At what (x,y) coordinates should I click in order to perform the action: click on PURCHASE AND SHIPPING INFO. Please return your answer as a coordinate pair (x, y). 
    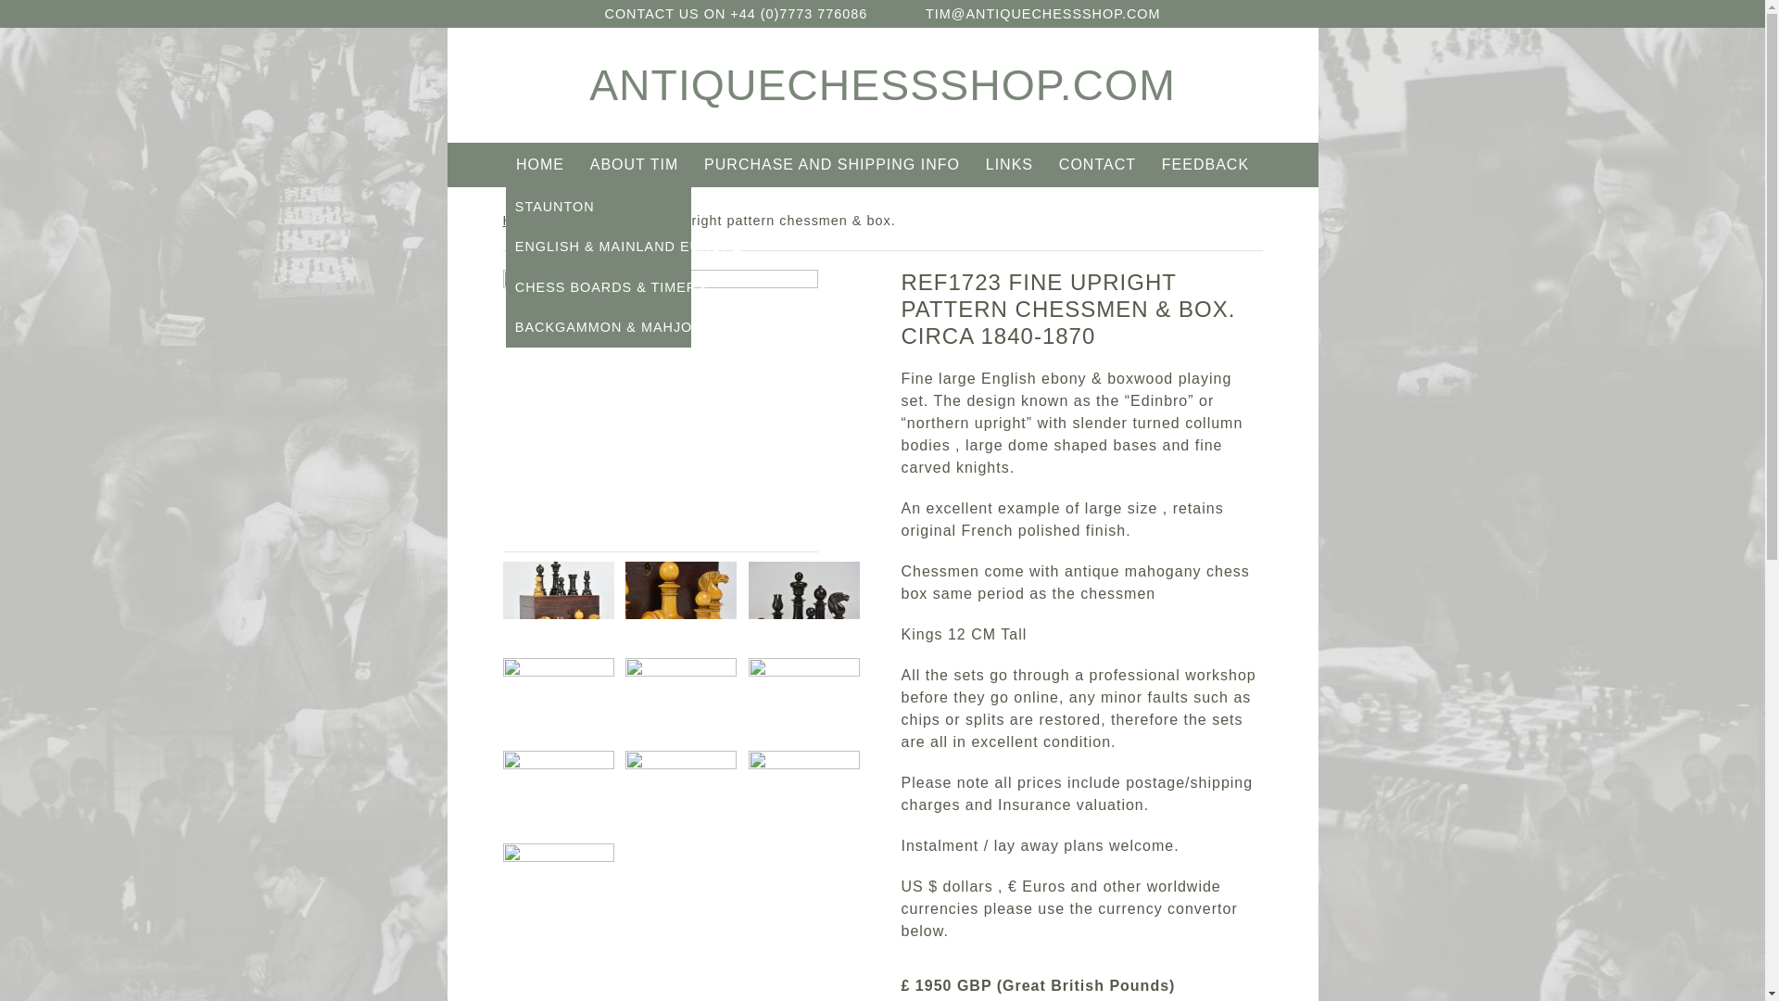
    Looking at the image, I should click on (831, 165).